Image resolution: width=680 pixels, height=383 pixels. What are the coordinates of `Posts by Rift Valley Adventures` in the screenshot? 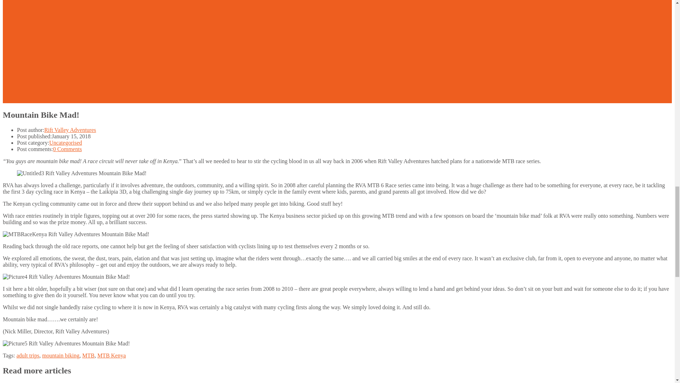 It's located at (70, 130).